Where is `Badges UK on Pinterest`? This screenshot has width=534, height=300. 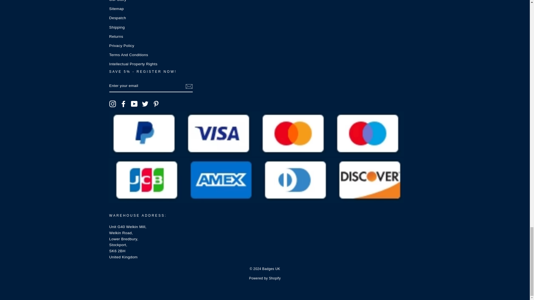 Badges UK on Pinterest is located at coordinates (156, 104).